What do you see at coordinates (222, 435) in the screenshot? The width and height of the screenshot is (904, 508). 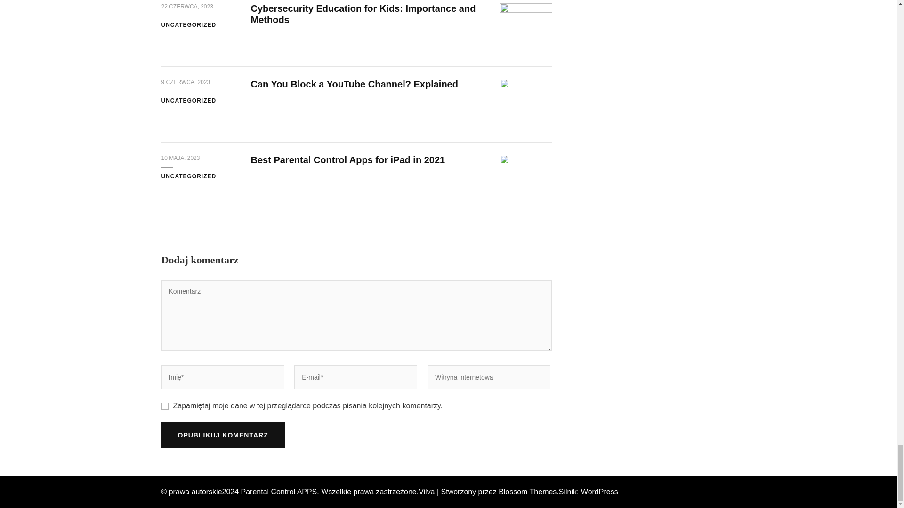 I see `Opublikuj komentarz` at bounding box center [222, 435].